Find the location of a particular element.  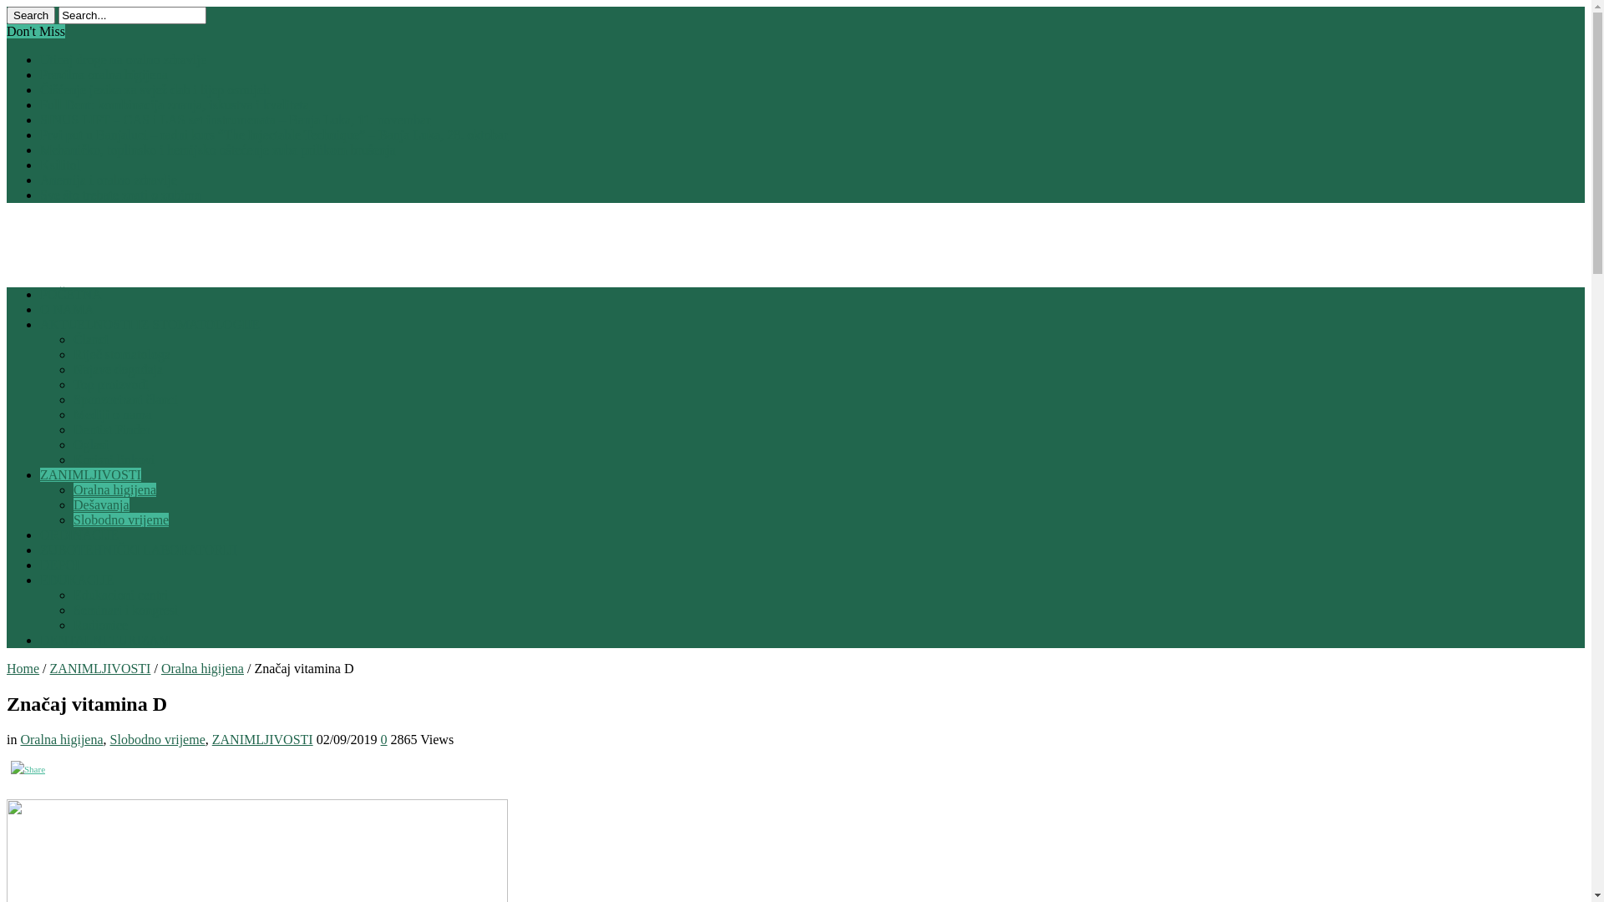

Pravilna oralna higijena is located at coordinates (104, 75).